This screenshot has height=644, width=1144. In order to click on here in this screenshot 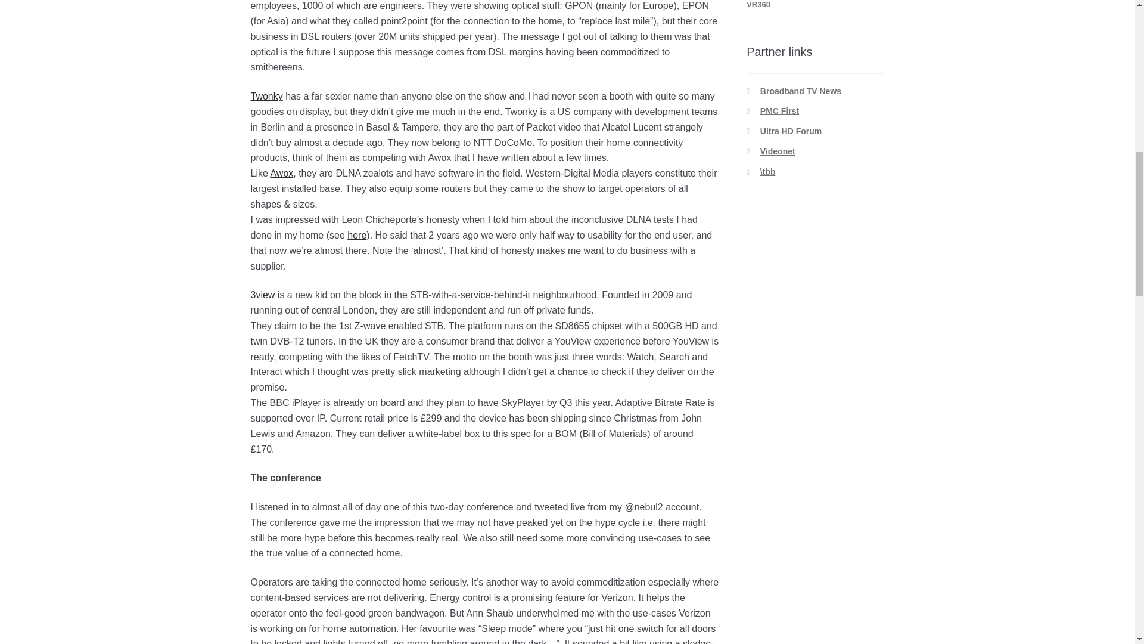, I will do `click(356, 235)`.